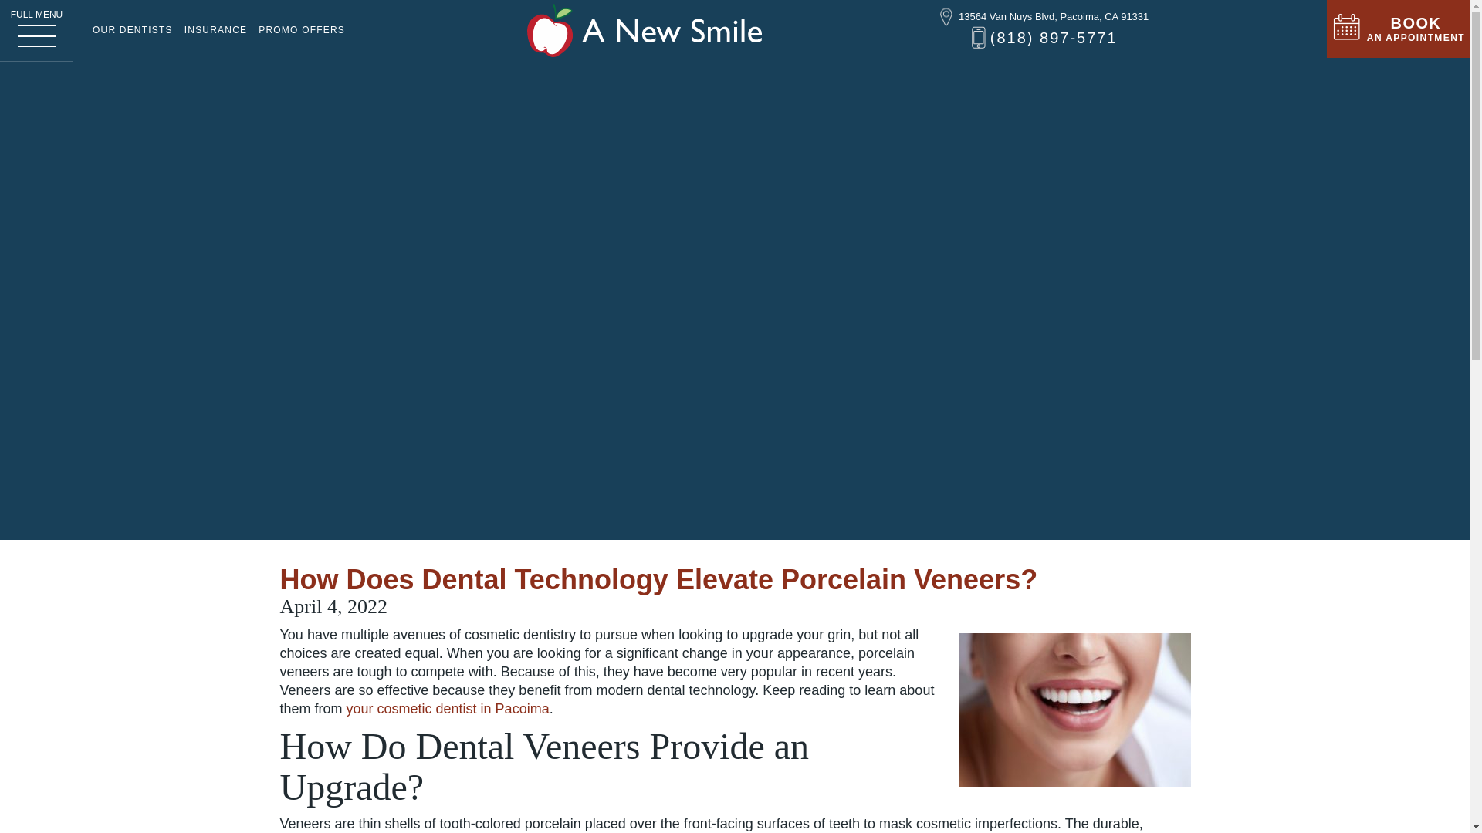 Image resolution: width=1482 pixels, height=833 pixels. Describe the element at coordinates (594, 8) in the screenshot. I see `OUR SERVICES` at that location.